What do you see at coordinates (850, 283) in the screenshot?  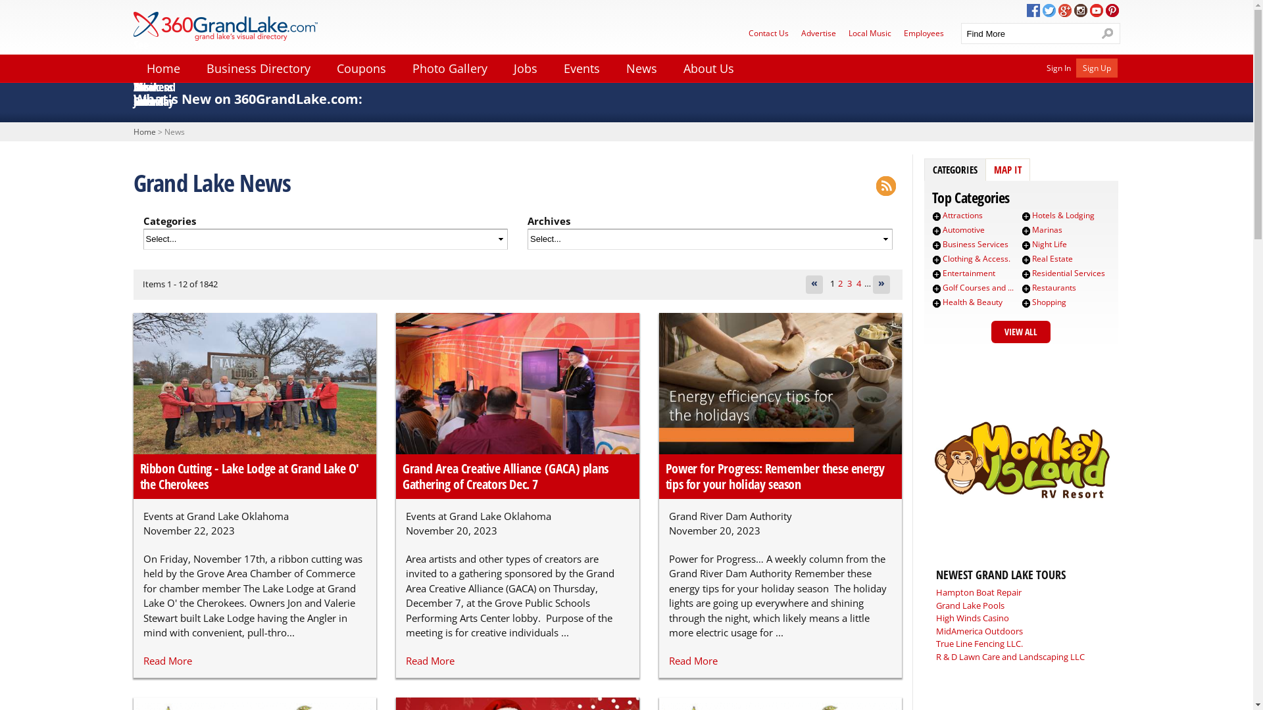 I see `3` at bounding box center [850, 283].